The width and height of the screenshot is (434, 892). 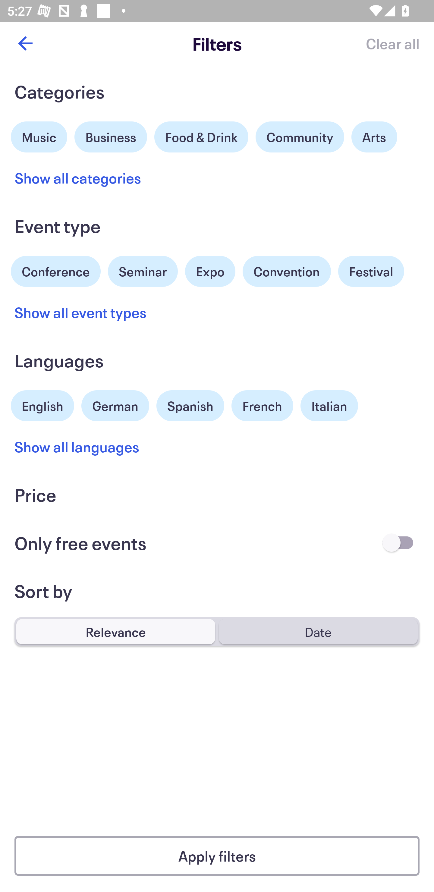 I want to click on Conference, so click(x=56, y=270).